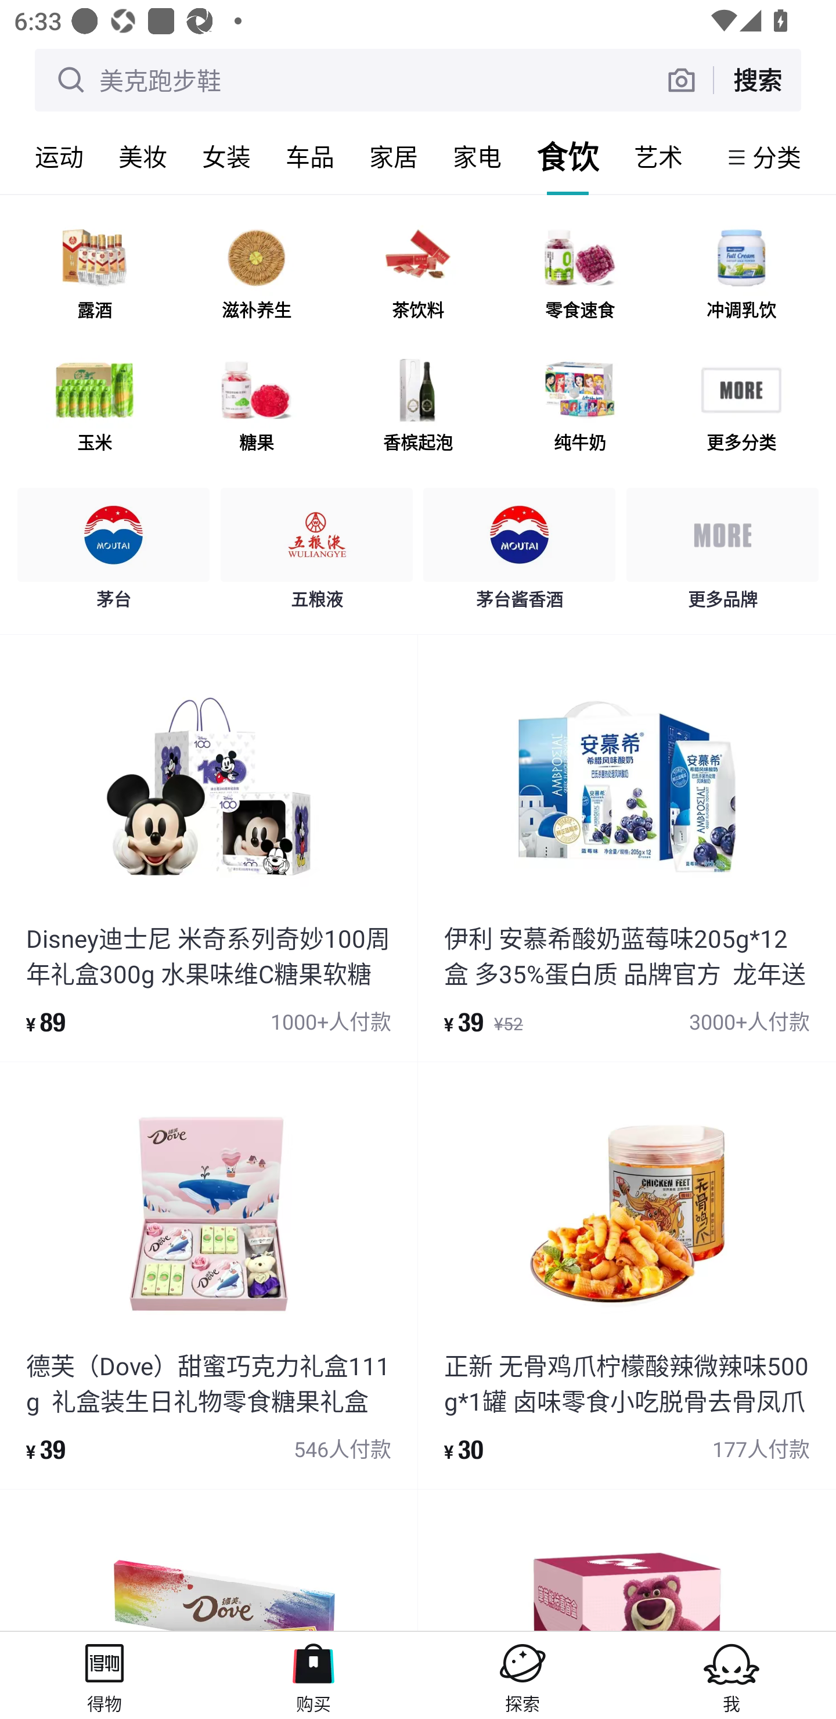  Describe the element at coordinates (568, 157) in the screenshot. I see `食饮` at that location.